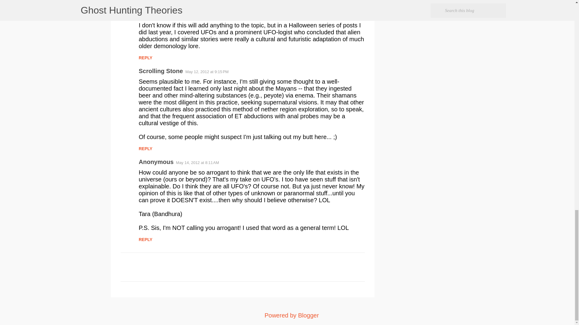  I want to click on LC Douglass, so click(157, 14).